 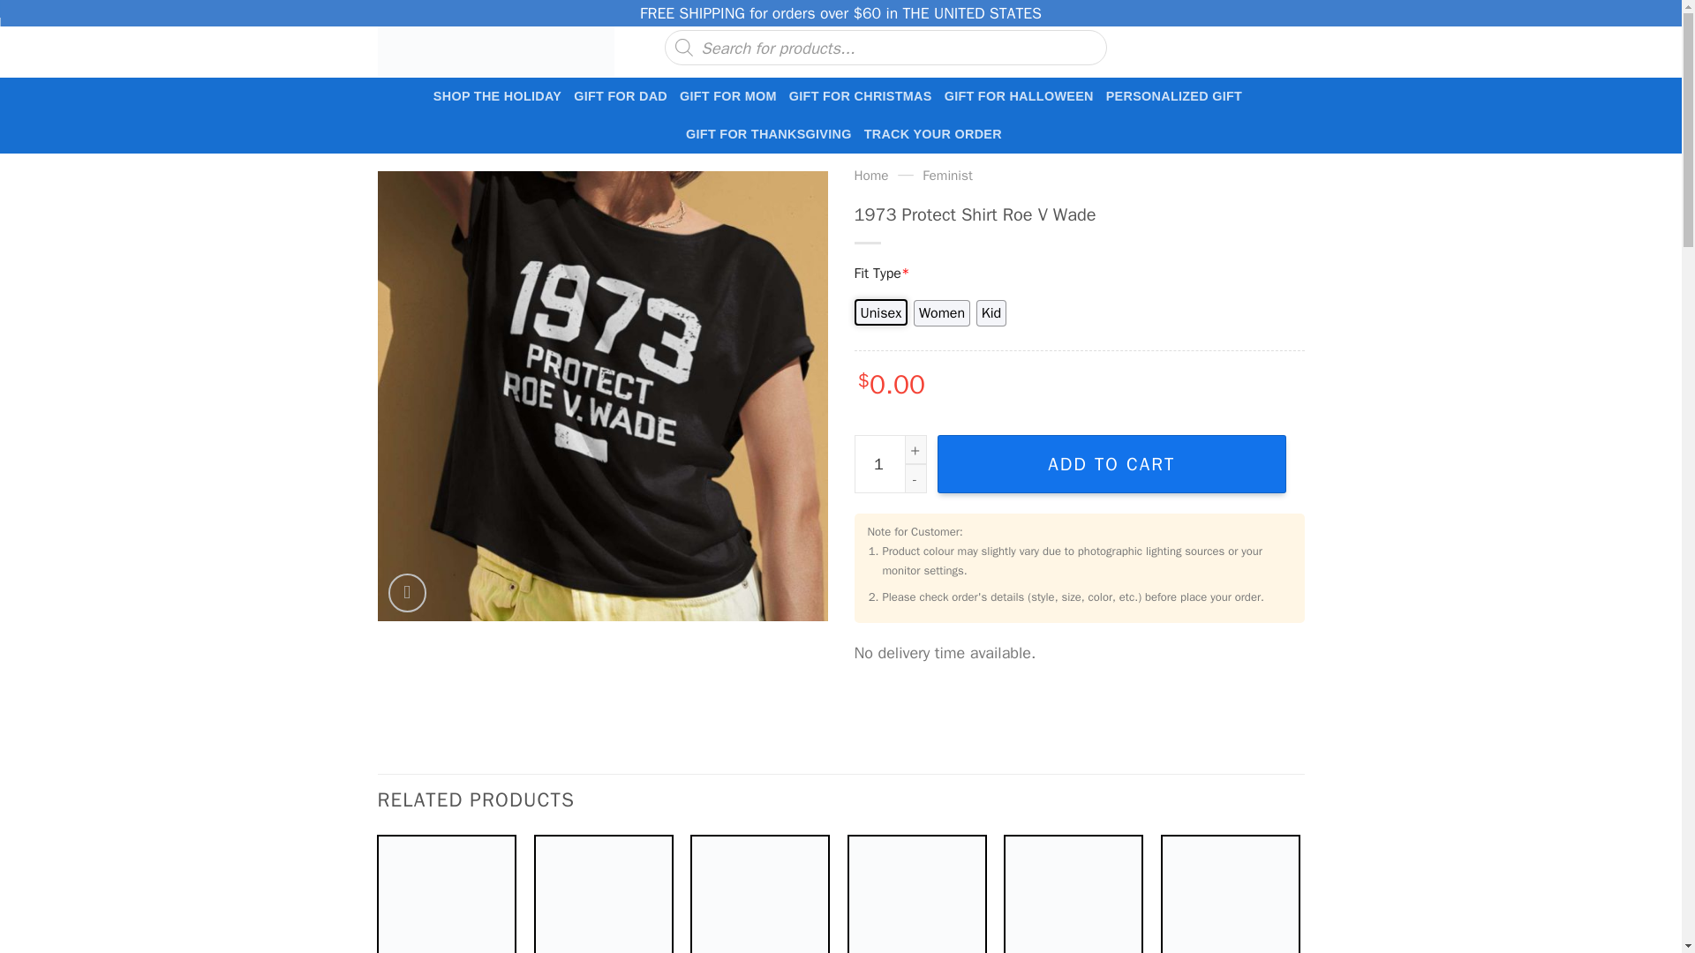 What do you see at coordinates (496, 48) in the screenshot?
I see `Drama Shirt - all the designs you need in one place` at bounding box center [496, 48].